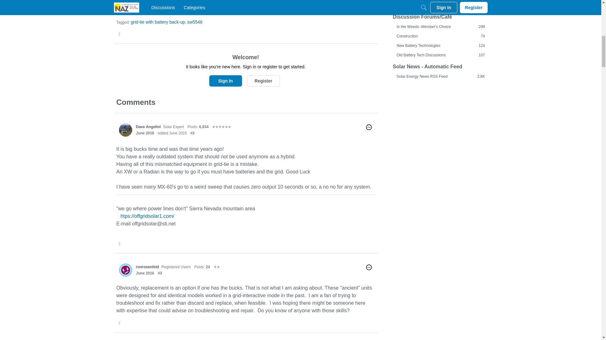 This screenshot has width=606, height=340. I want to click on June 2016, so click(145, 133).